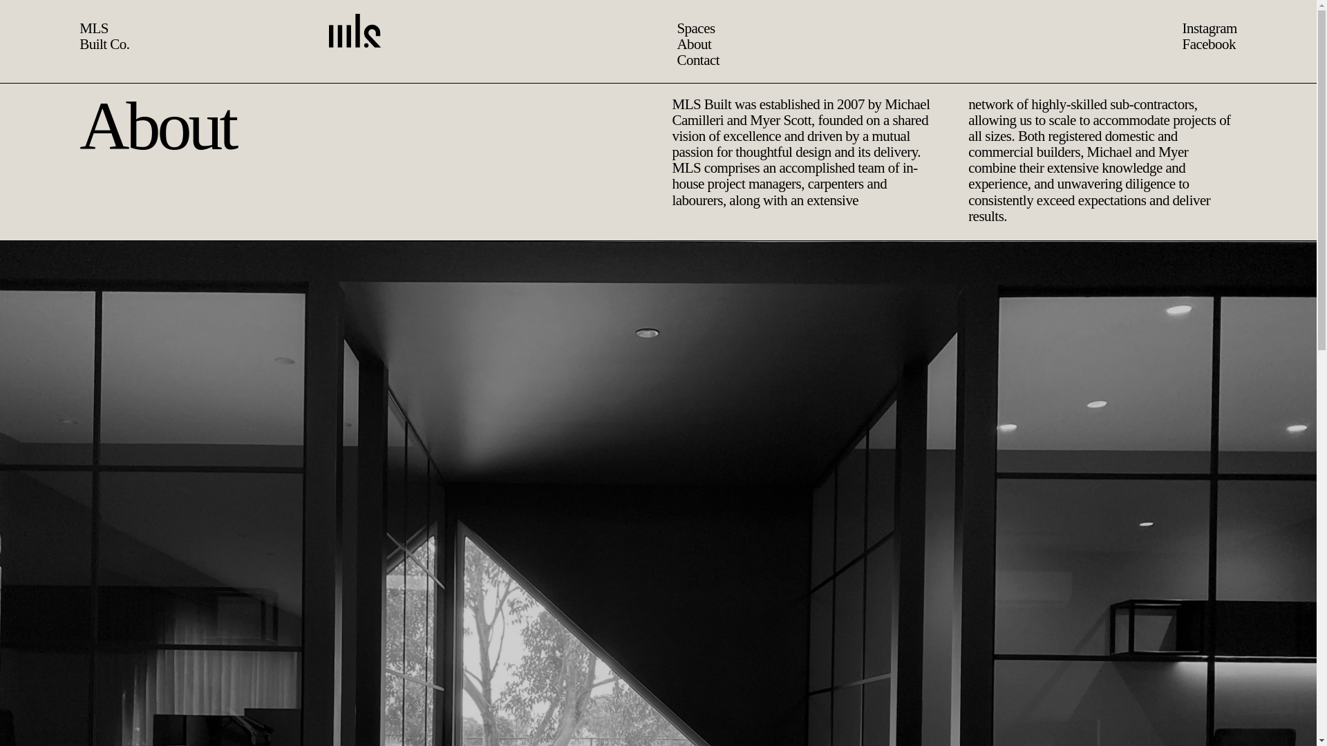 The image size is (1327, 746). I want to click on Spaces, so click(657, 28).